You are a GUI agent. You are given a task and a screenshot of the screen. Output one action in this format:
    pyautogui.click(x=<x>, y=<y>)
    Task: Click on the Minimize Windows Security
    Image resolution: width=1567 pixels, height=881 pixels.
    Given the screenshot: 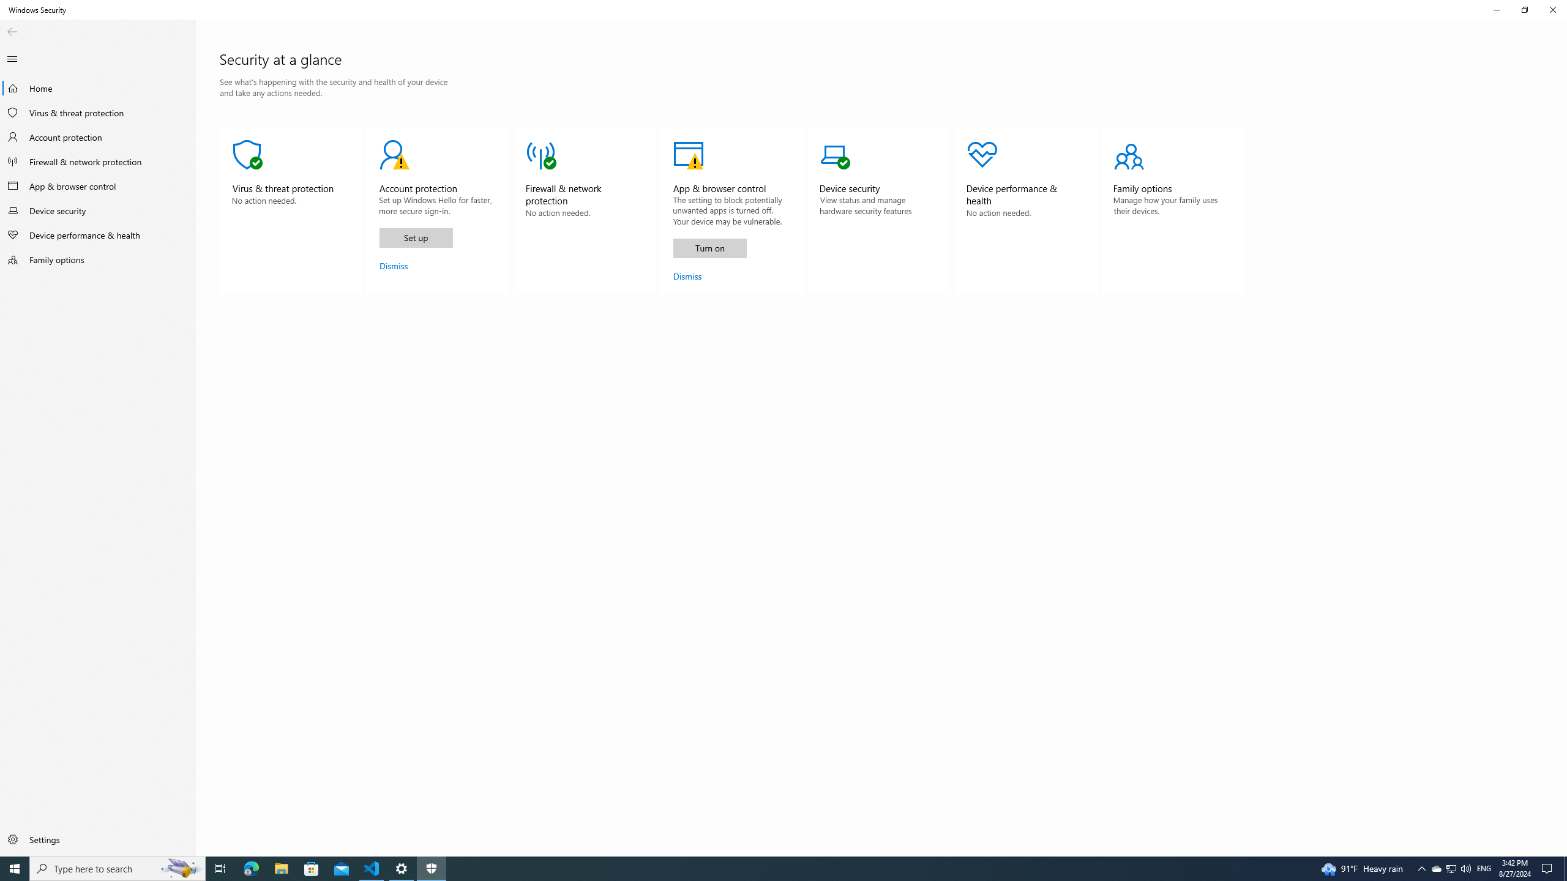 What is the action you would take?
    pyautogui.click(x=312, y=869)
    